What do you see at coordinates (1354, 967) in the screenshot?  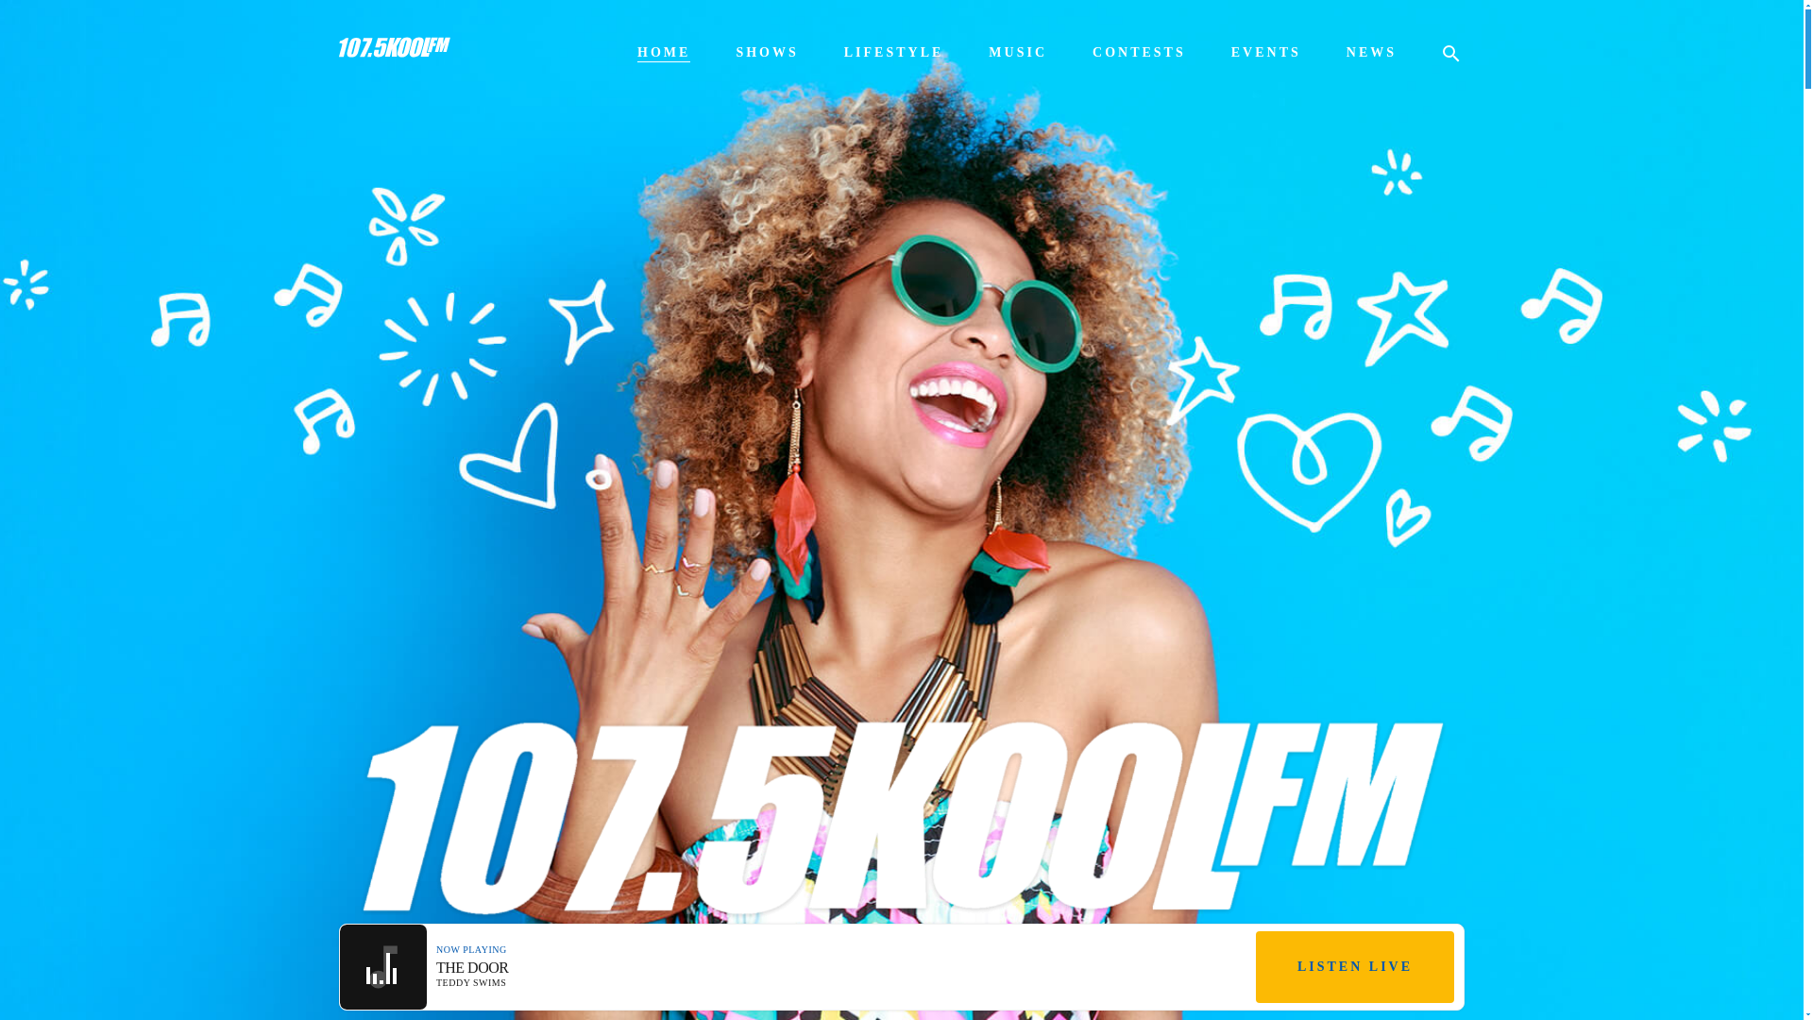 I see `LISTEN LIVE` at bounding box center [1354, 967].